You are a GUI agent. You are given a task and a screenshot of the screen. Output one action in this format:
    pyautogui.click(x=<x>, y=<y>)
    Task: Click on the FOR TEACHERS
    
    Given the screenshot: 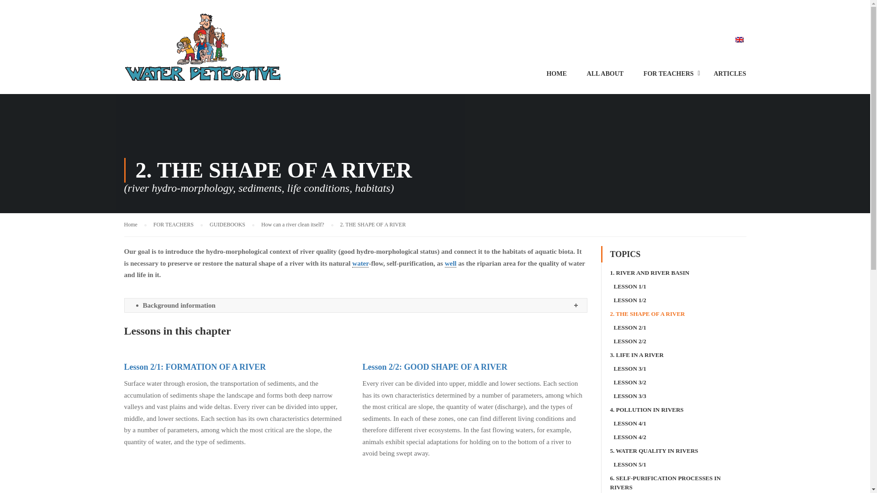 What is the action you would take?
    pyautogui.click(x=669, y=78)
    